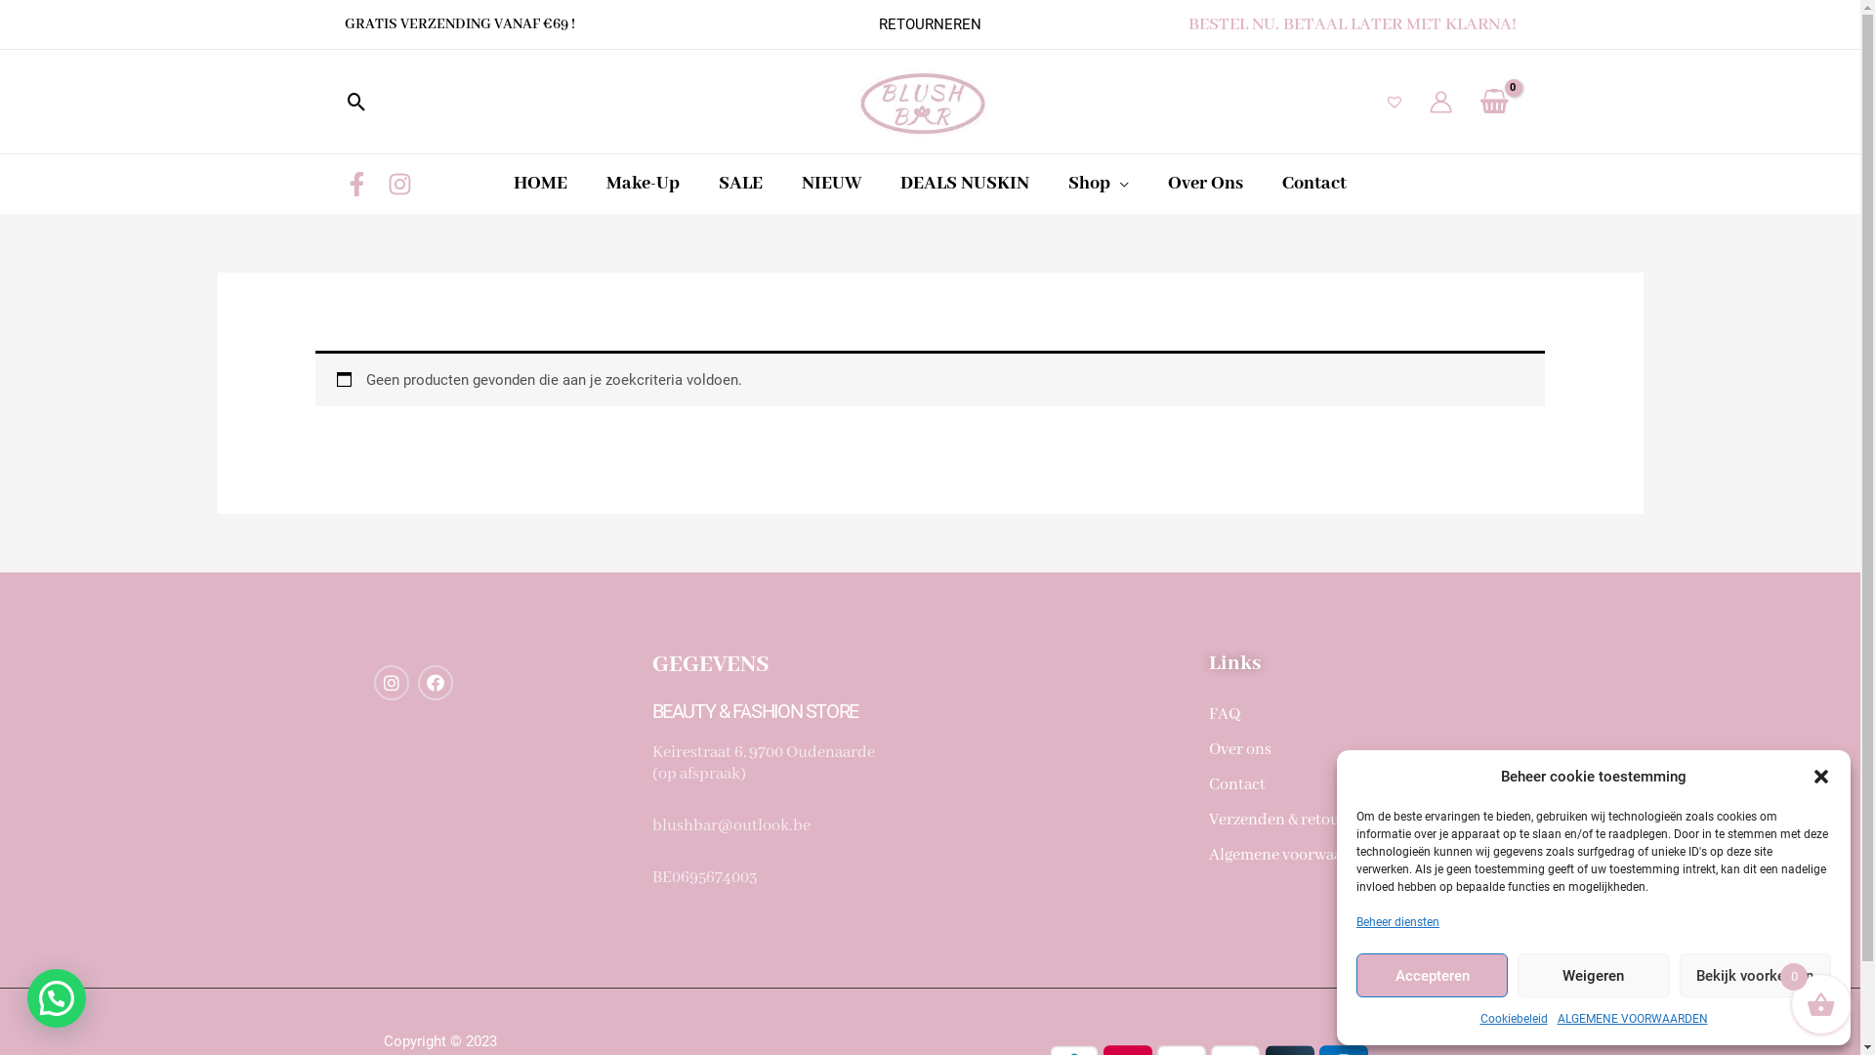 Image resolution: width=1875 pixels, height=1055 pixels. I want to click on Shop, so click(1099, 184).